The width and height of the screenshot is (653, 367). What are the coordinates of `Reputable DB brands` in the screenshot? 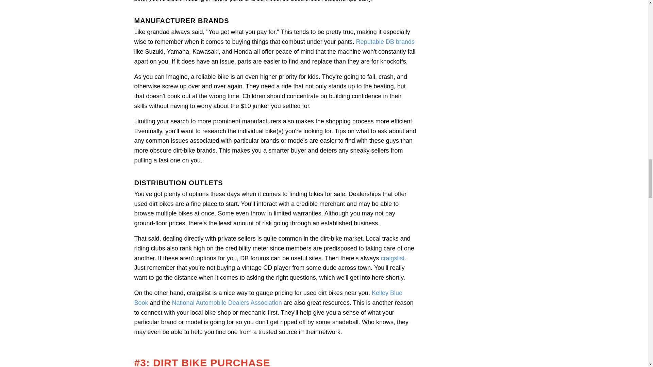 It's located at (385, 41).